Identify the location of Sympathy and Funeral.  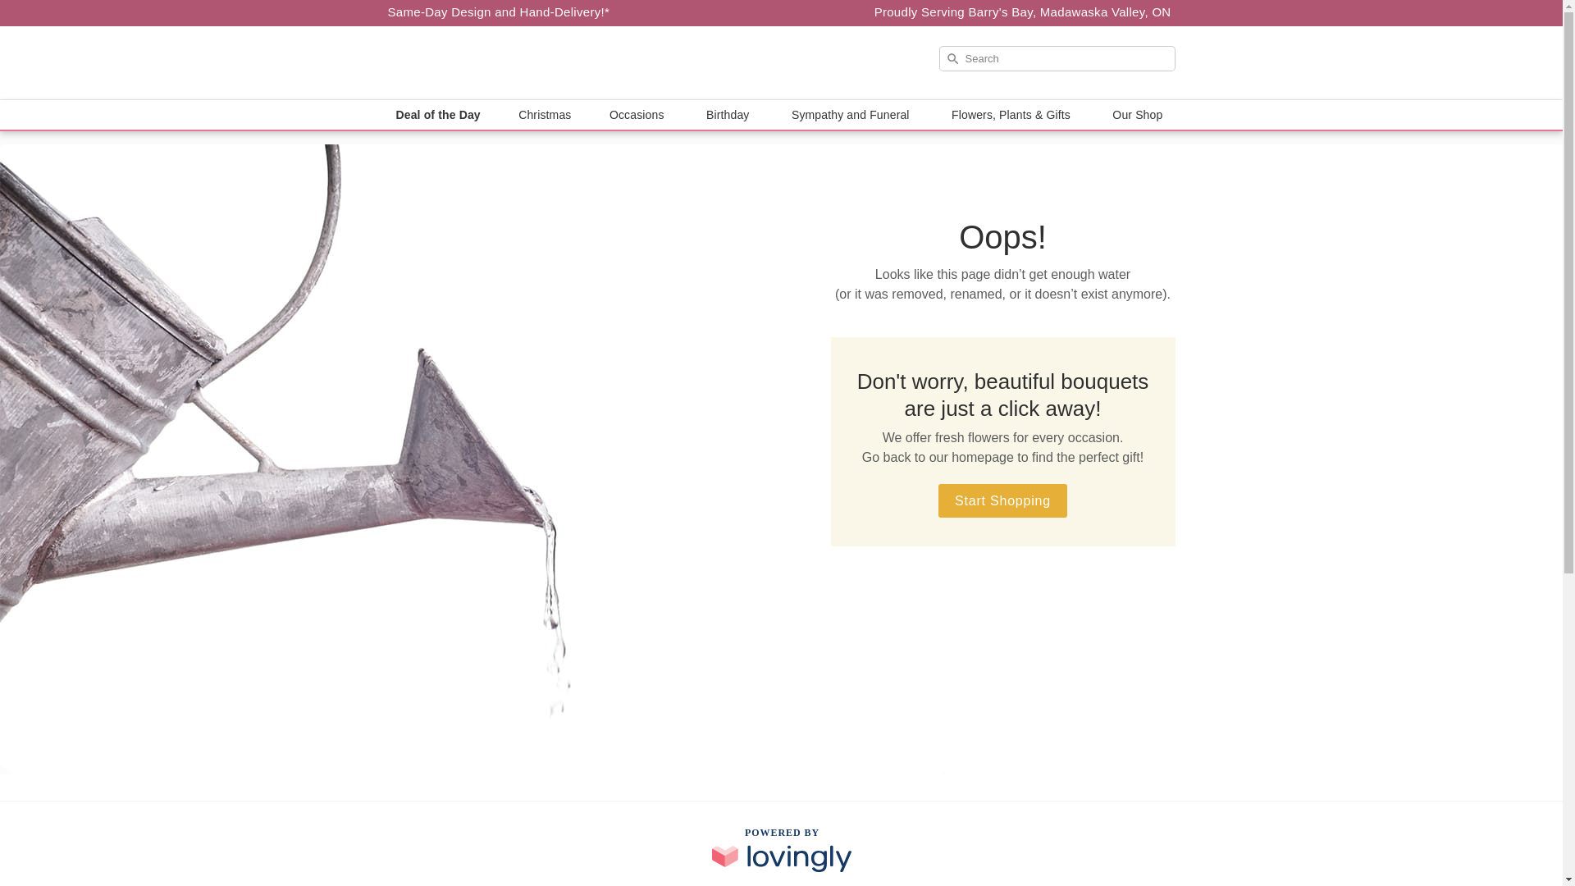
(853, 115).